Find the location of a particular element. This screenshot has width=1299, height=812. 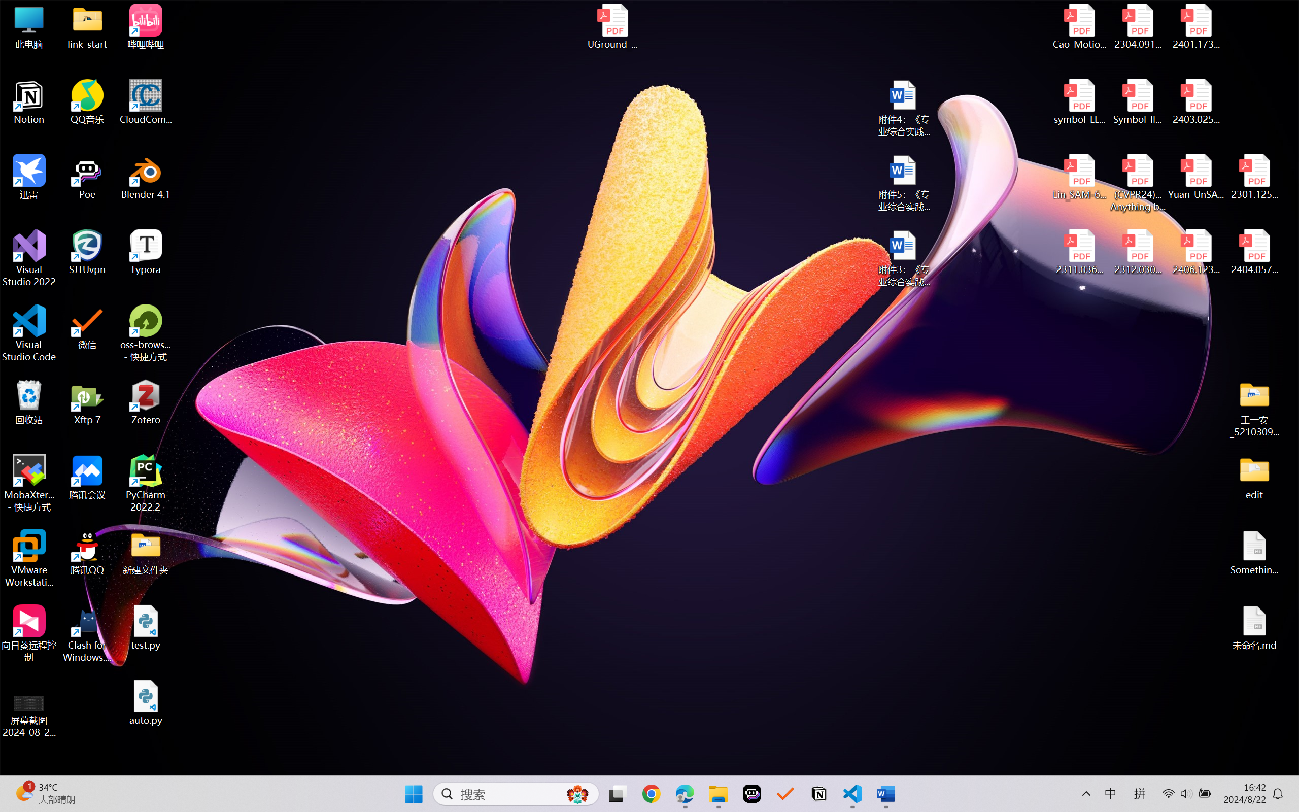

2403.02502v1.pdf is located at coordinates (1195, 102).